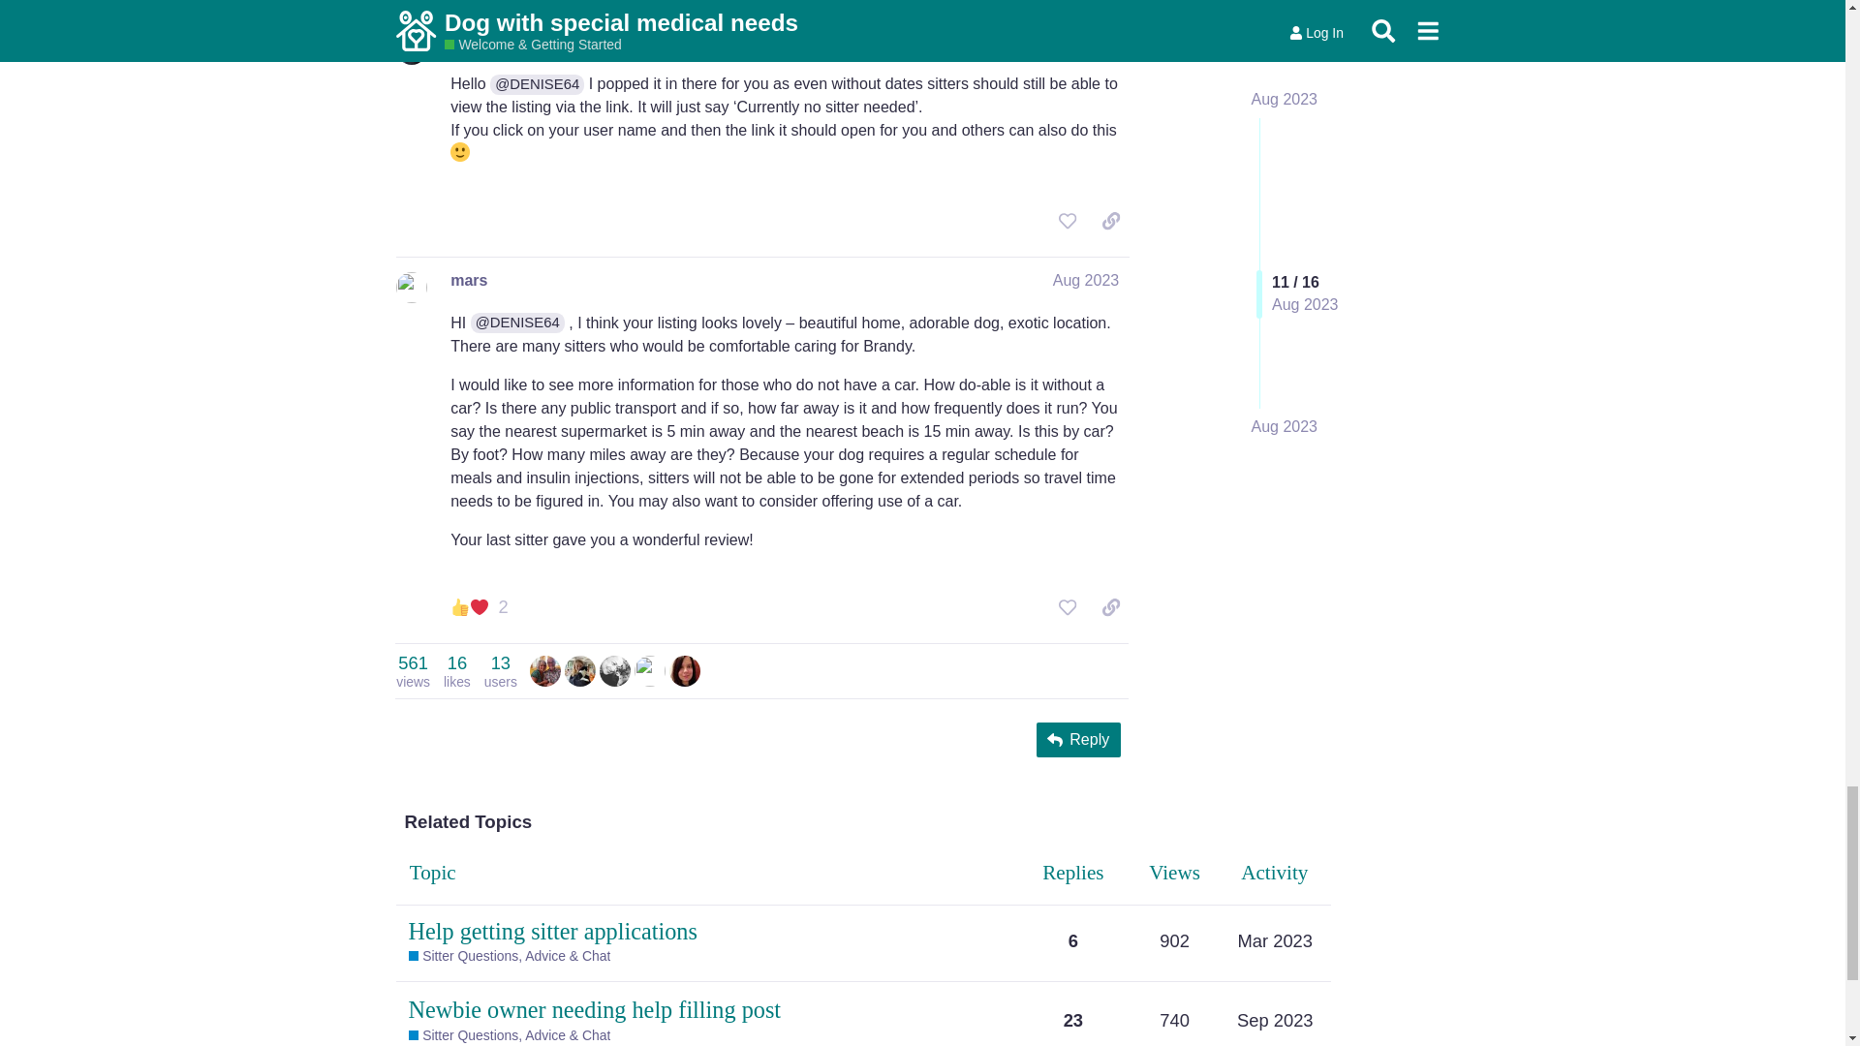 The width and height of the screenshot is (1860, 1046). What do you see at coordinates (614, 668) in the screenshot?
I see `Carla` at bounding box center [614, 668].